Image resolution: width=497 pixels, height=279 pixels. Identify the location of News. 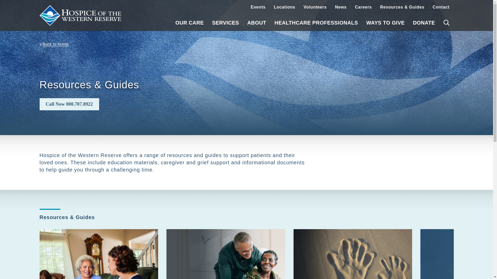
(341, 7).